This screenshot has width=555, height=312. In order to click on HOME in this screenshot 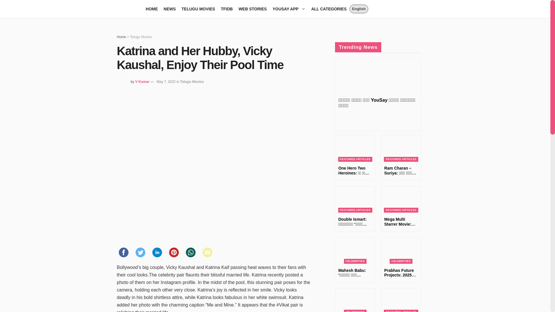, I will do `click(151, 9)`.